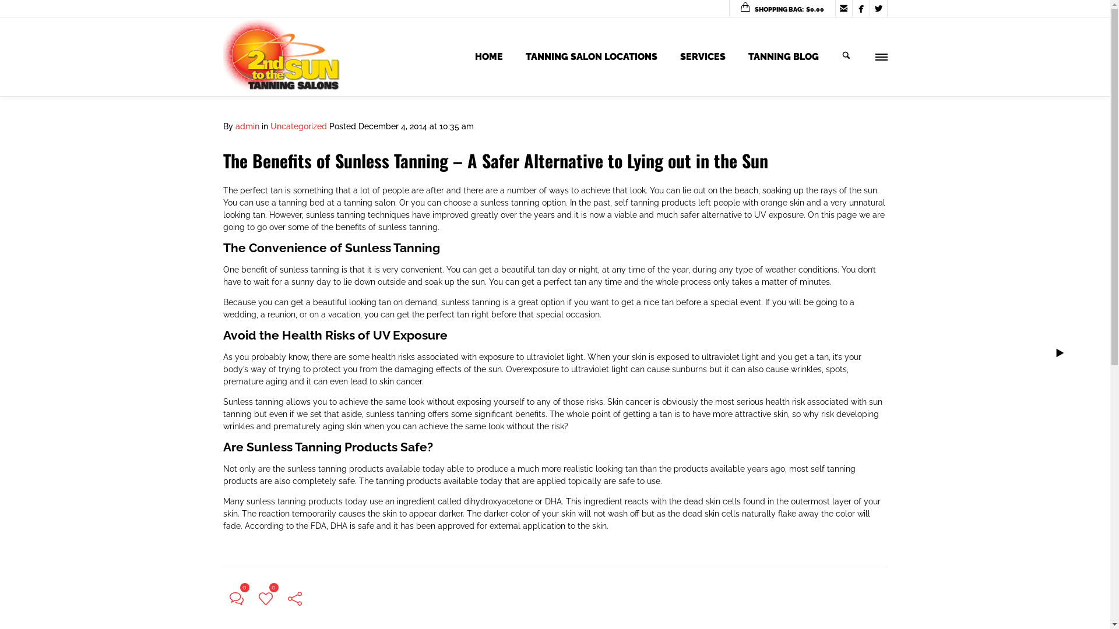  What do you see at coordinates (247, 126) in the screenshot?
I see `admin` at bounding box center [247, 126].